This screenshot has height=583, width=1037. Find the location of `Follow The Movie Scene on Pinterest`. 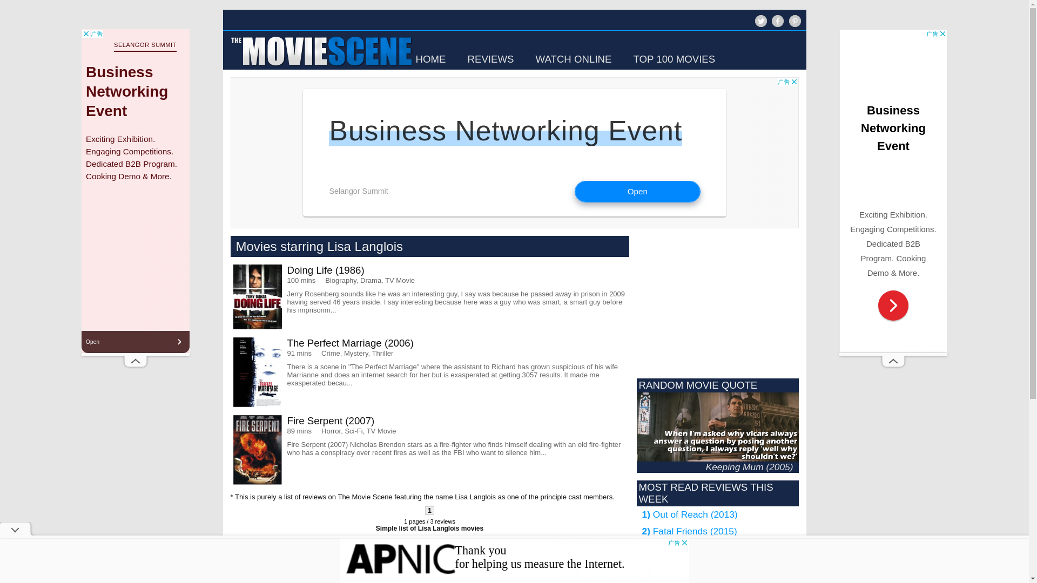

Follow The Movie Scene on Pinterest is located at coordinates (794, 21).